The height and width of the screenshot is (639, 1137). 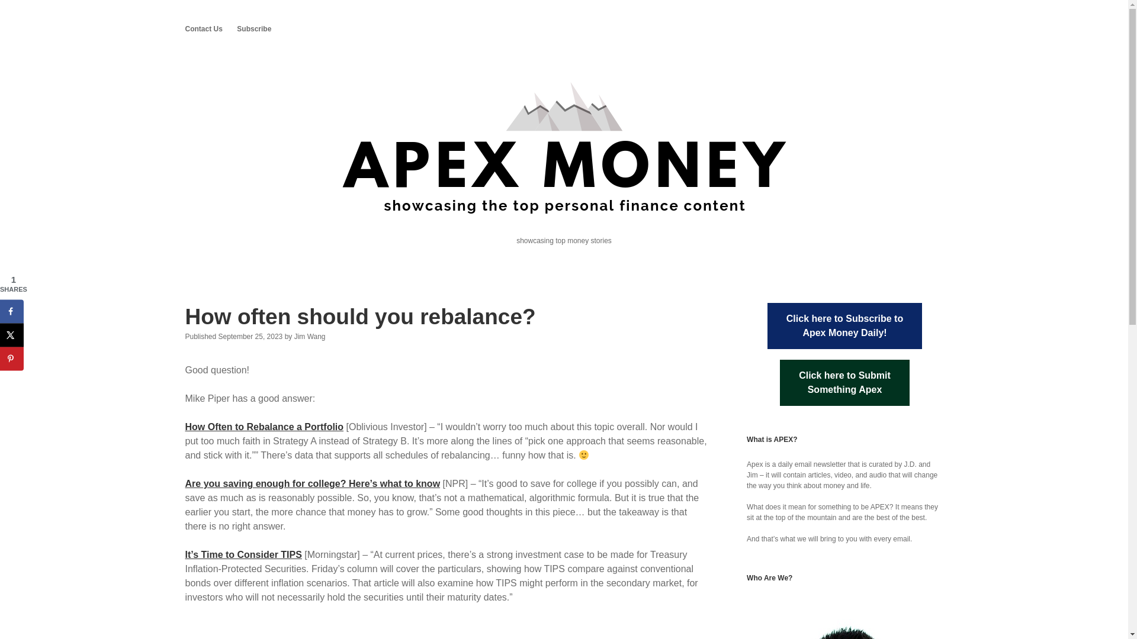 What do you see at coordinates (844, 325) in the screenshot?
I see `Subscribe` at bounding box center [844, 325].